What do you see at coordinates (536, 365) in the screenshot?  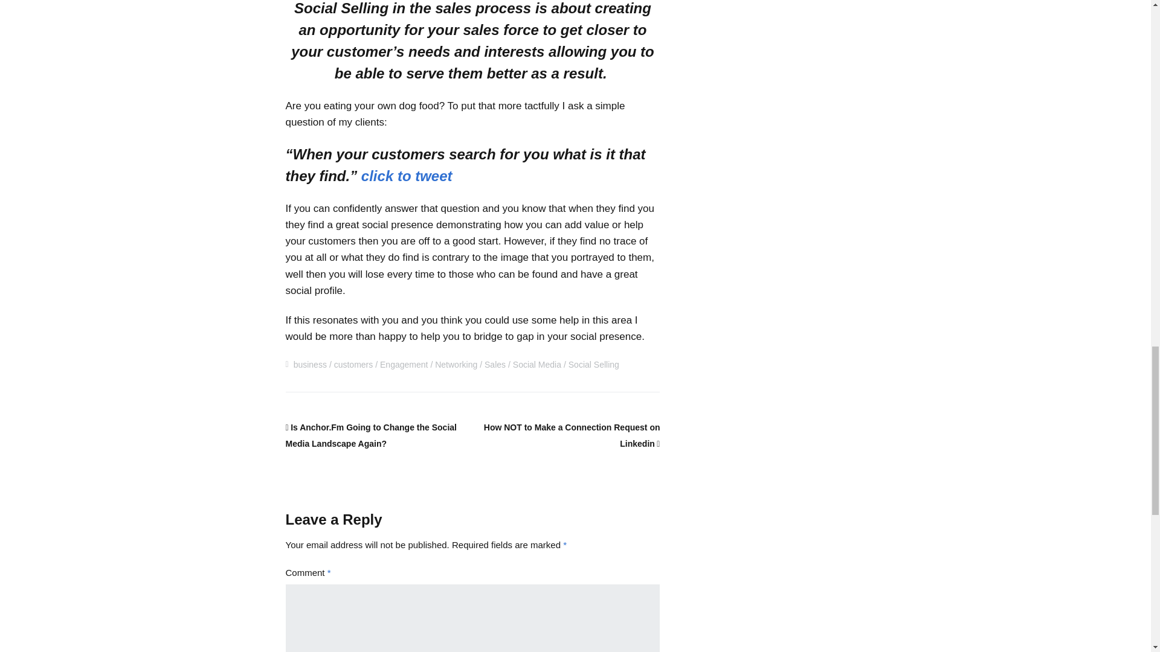 I see `Social Media` at bounding box center [536, 365].